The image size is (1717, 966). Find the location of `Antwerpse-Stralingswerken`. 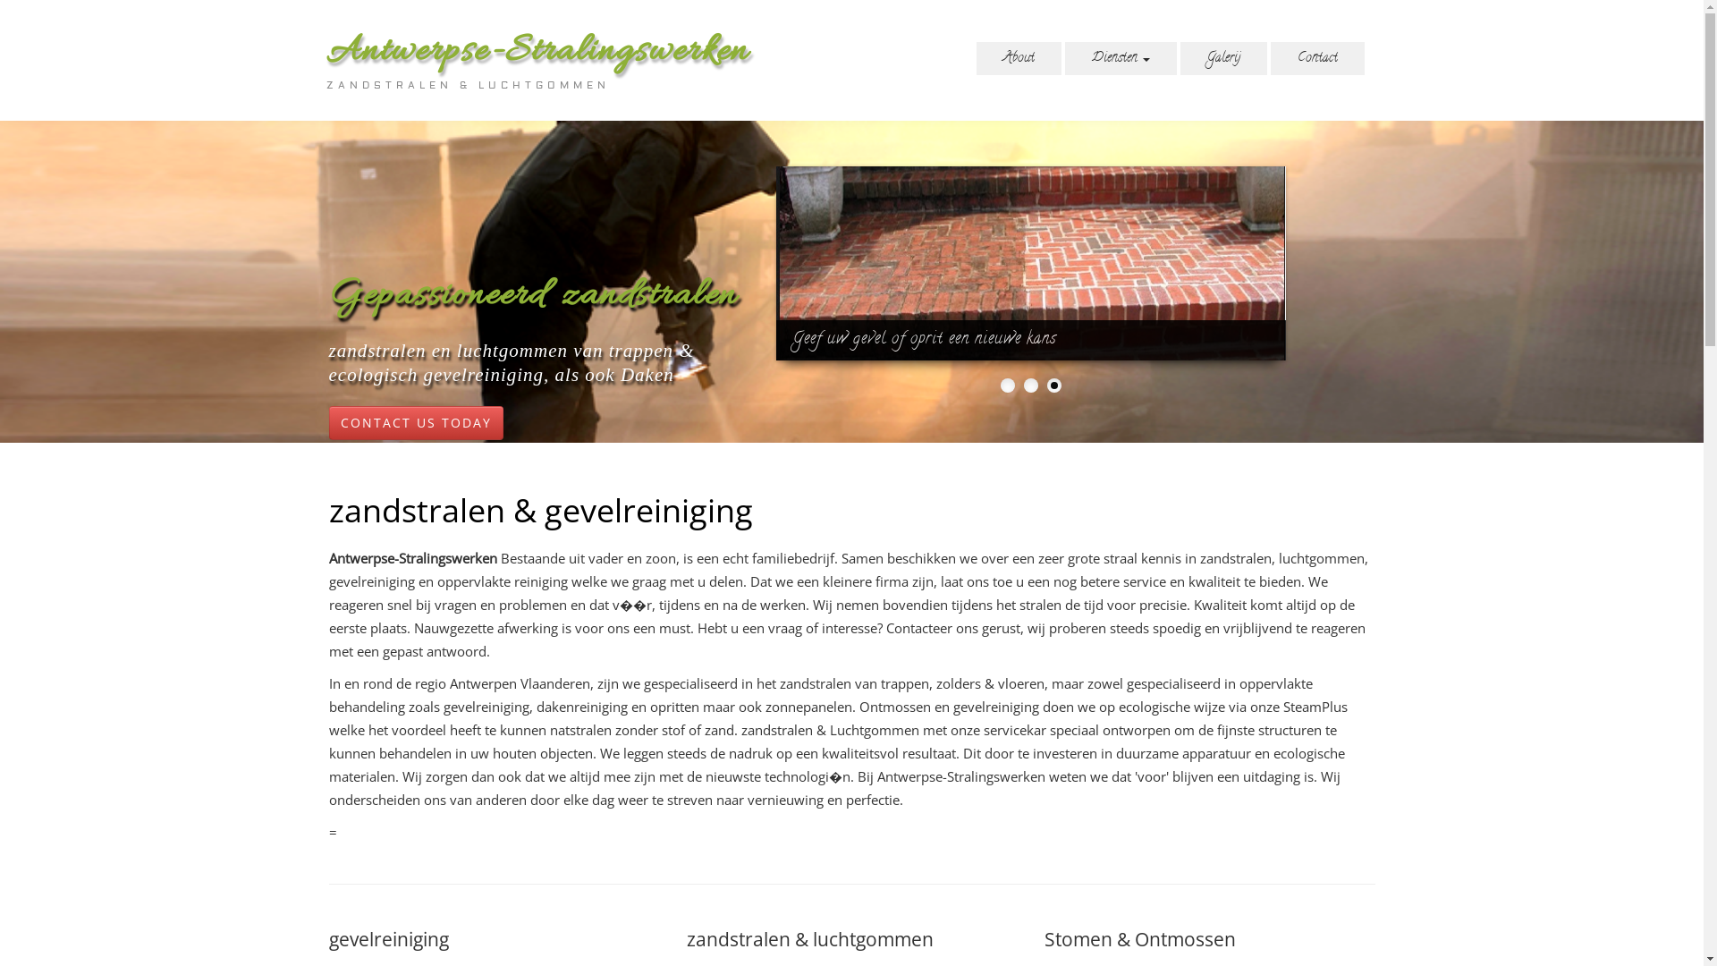

Antwerpse-Stralingswerken is located at coordinates (537, 52).